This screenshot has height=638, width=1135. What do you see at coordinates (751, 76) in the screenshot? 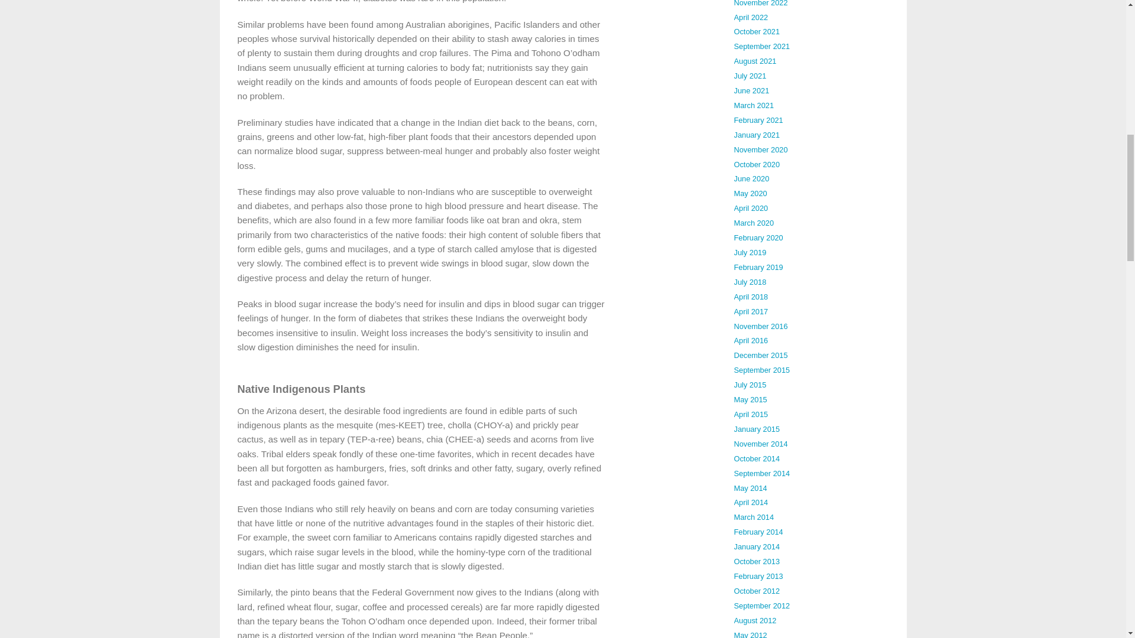
I see `July 2021` at bounding box center [751, 76].